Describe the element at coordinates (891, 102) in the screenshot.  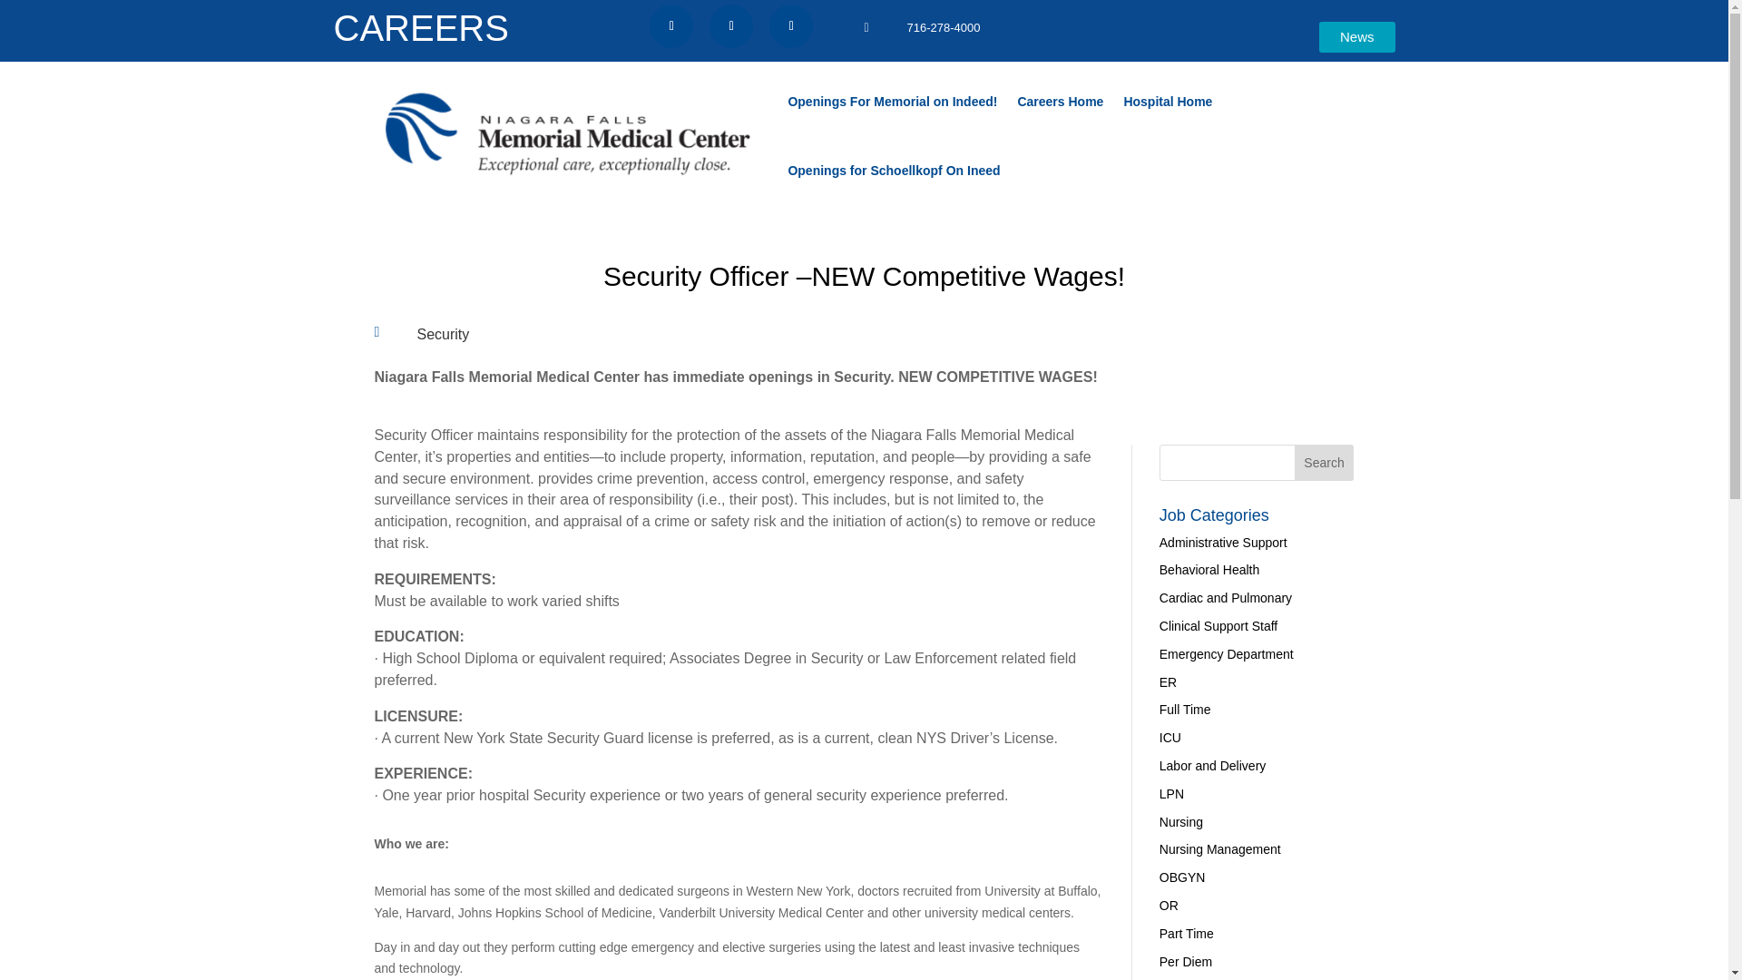
I see `Openings For Memorial on Indeed!` at that location.